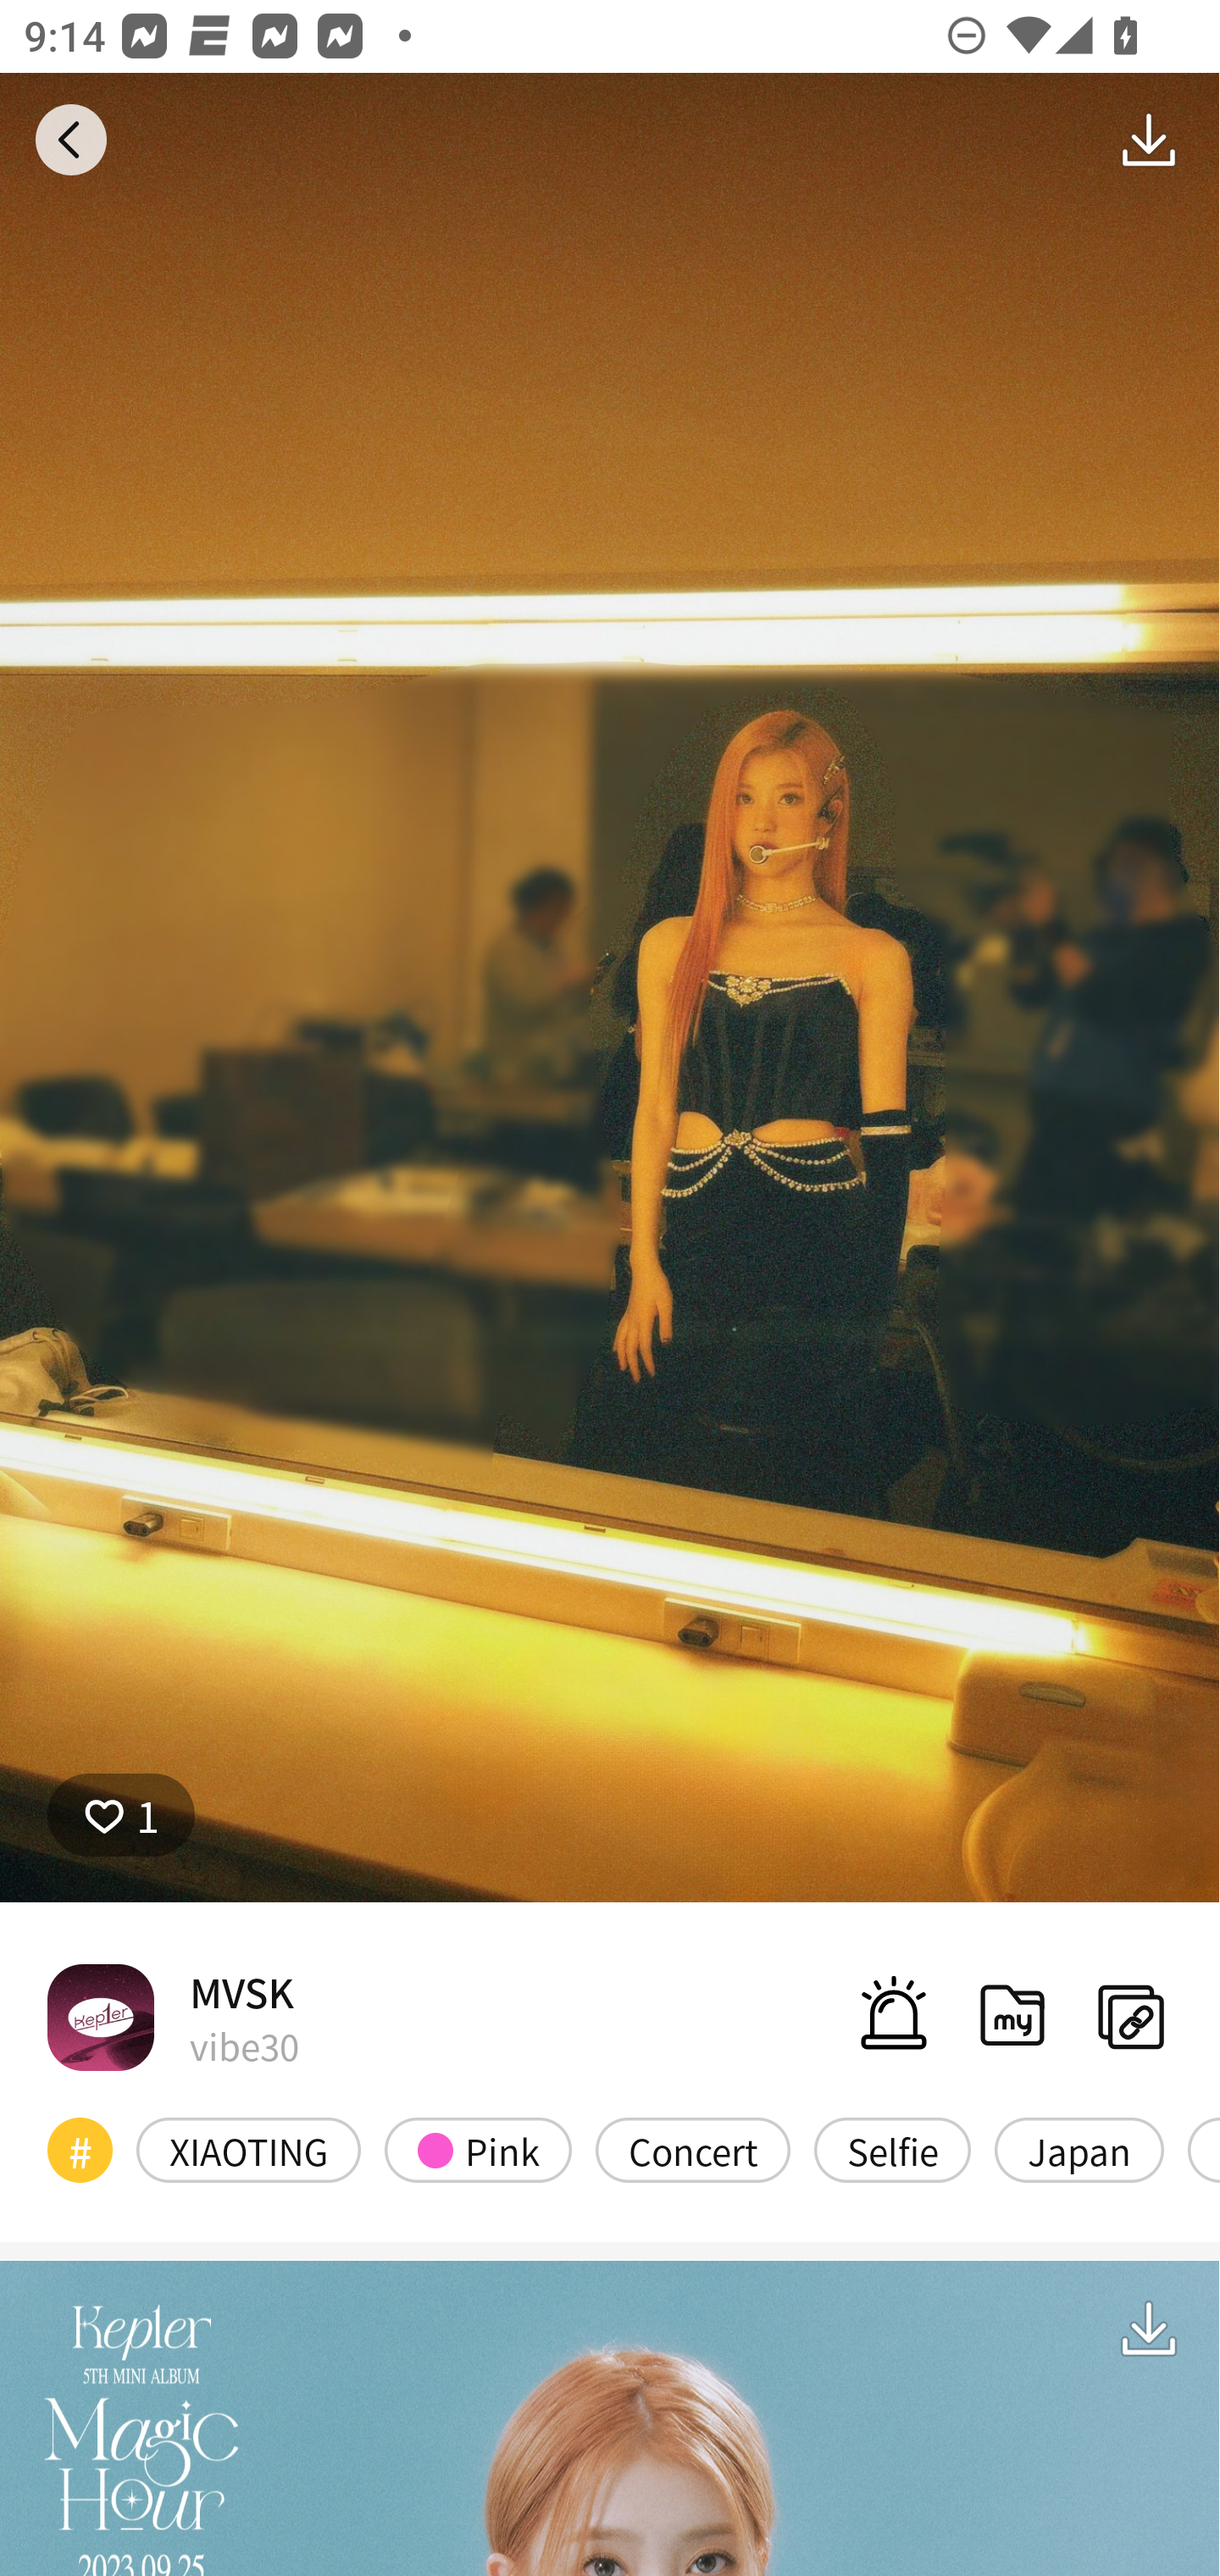 This screenshot has height=2576, width=1220. Describe the element at coordinates (693, 2149) in the screenshot. I see `Concert` at that location.